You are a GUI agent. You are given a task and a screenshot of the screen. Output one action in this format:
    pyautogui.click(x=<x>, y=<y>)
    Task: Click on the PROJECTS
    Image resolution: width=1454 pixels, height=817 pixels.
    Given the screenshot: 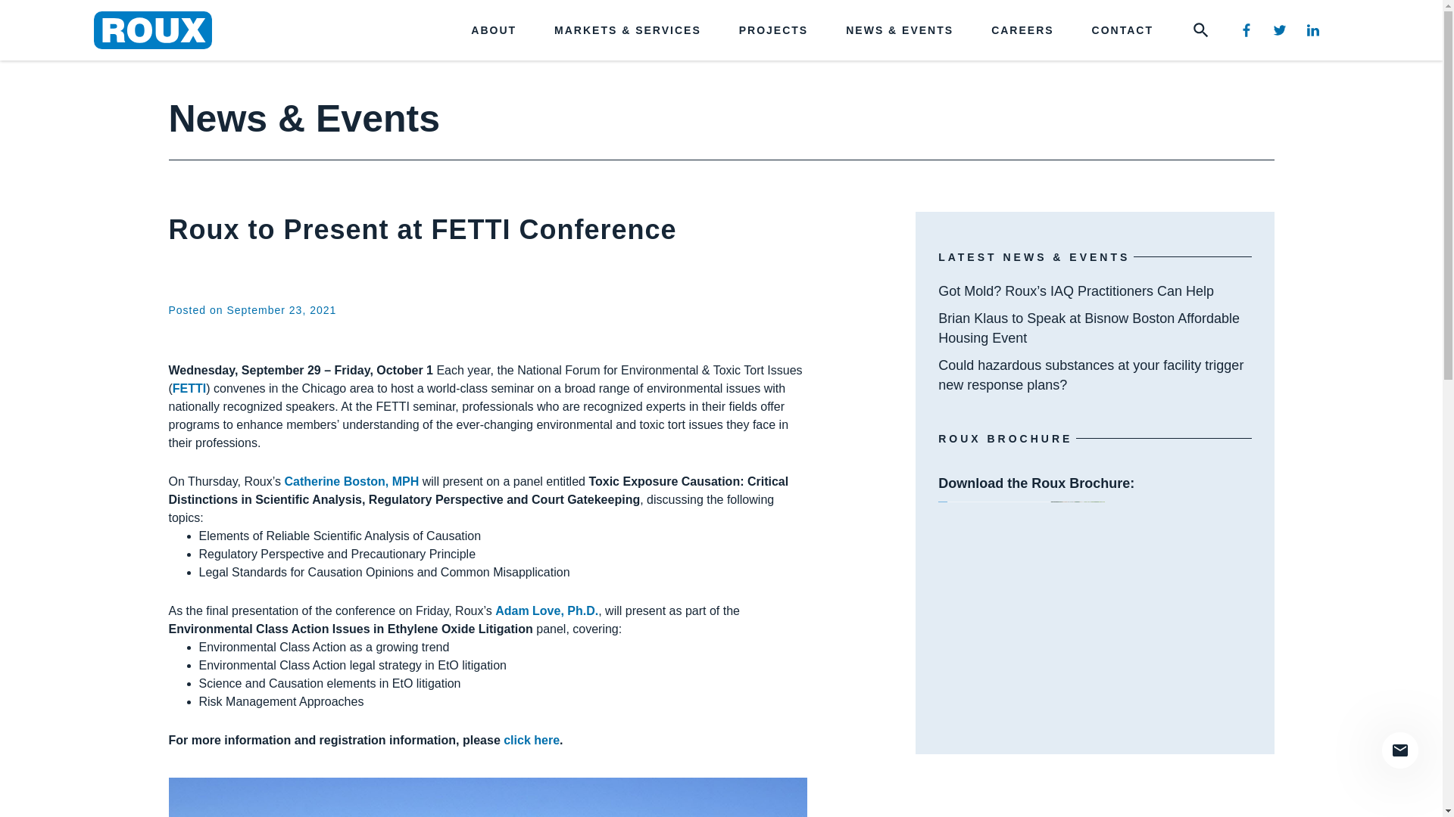 What is the action you would take?
    pyautogui.click(x=773, y=30)
    